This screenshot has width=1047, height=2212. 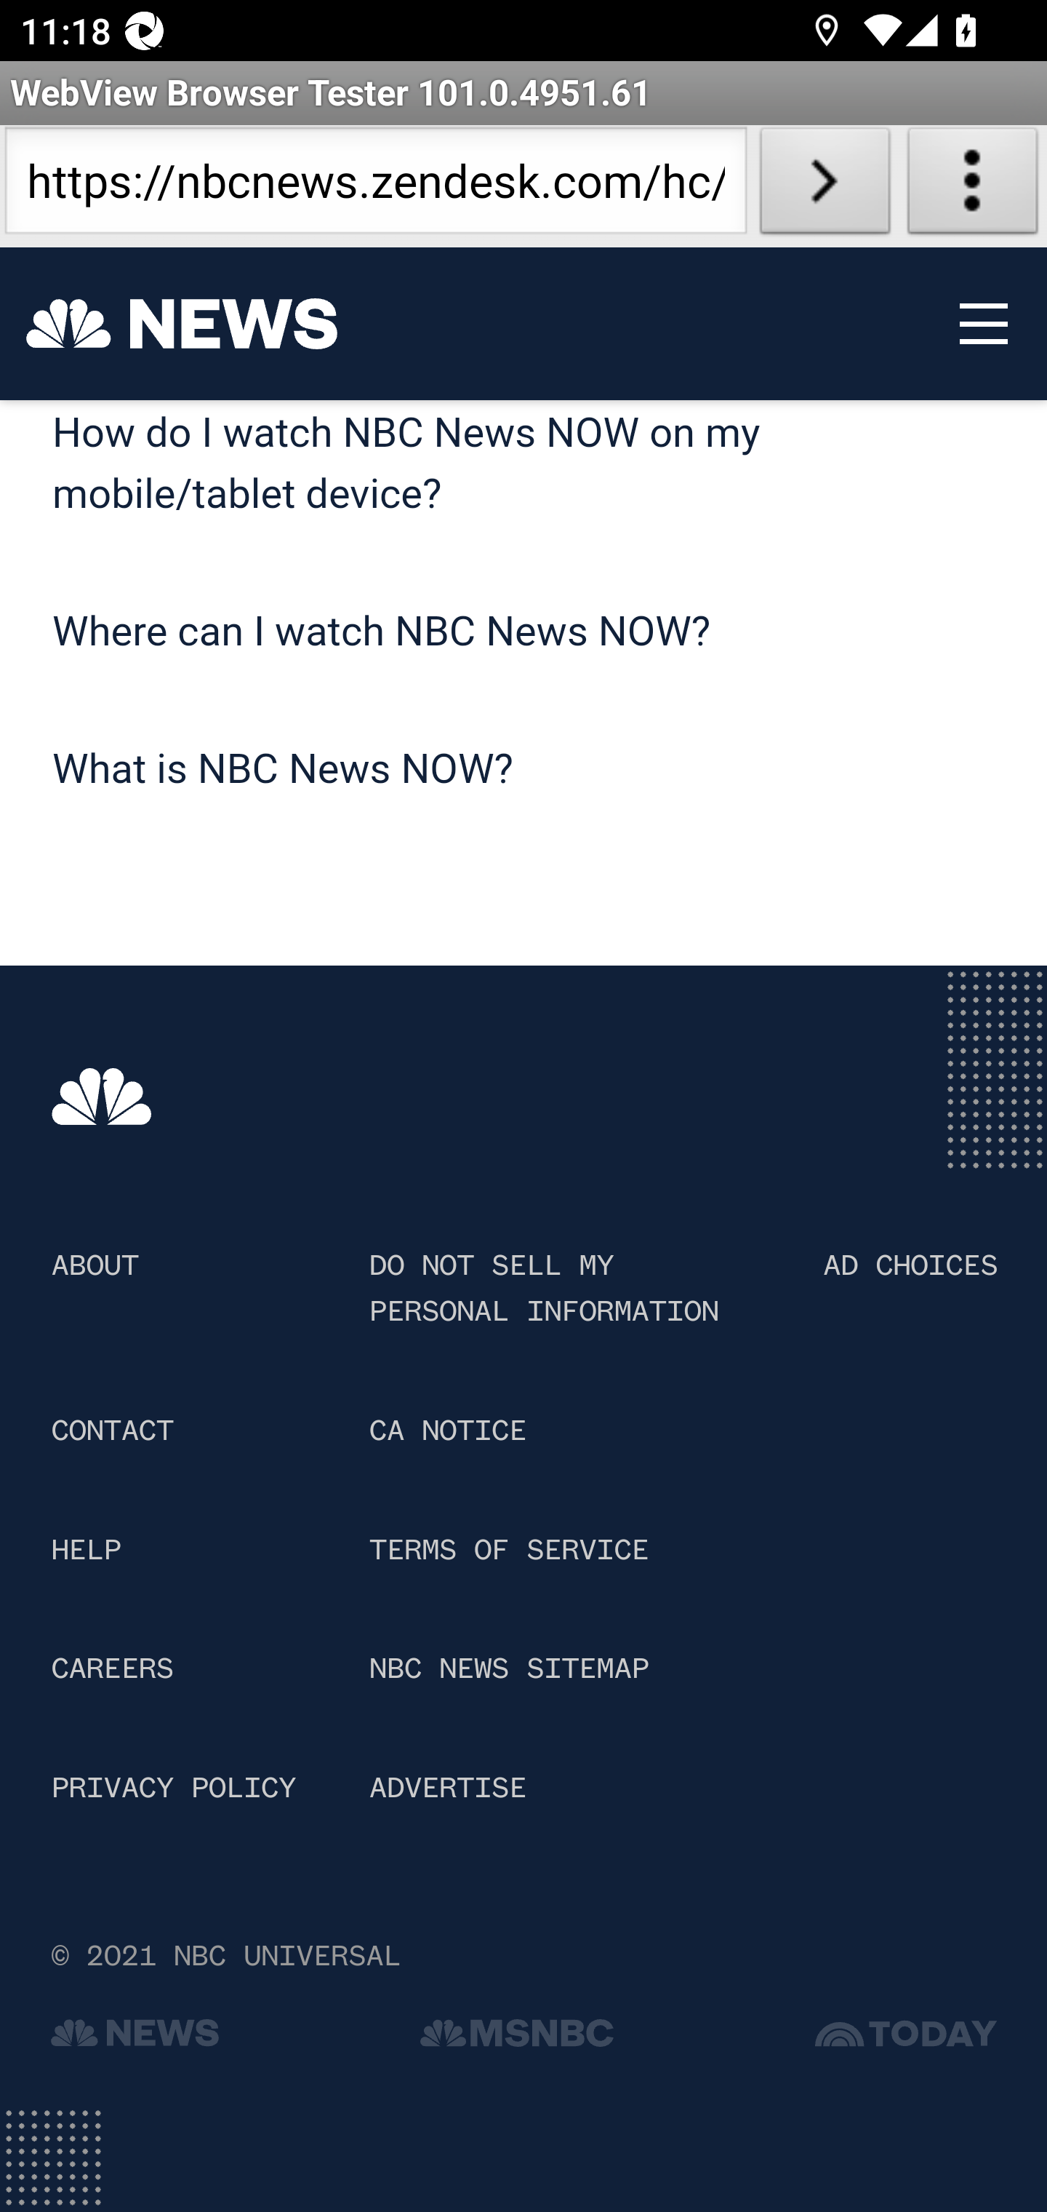 What do you see at coordinates (284, 773) in the screenshot?
I see `What is NBC News NOW?` at bounding box center [284, 773].